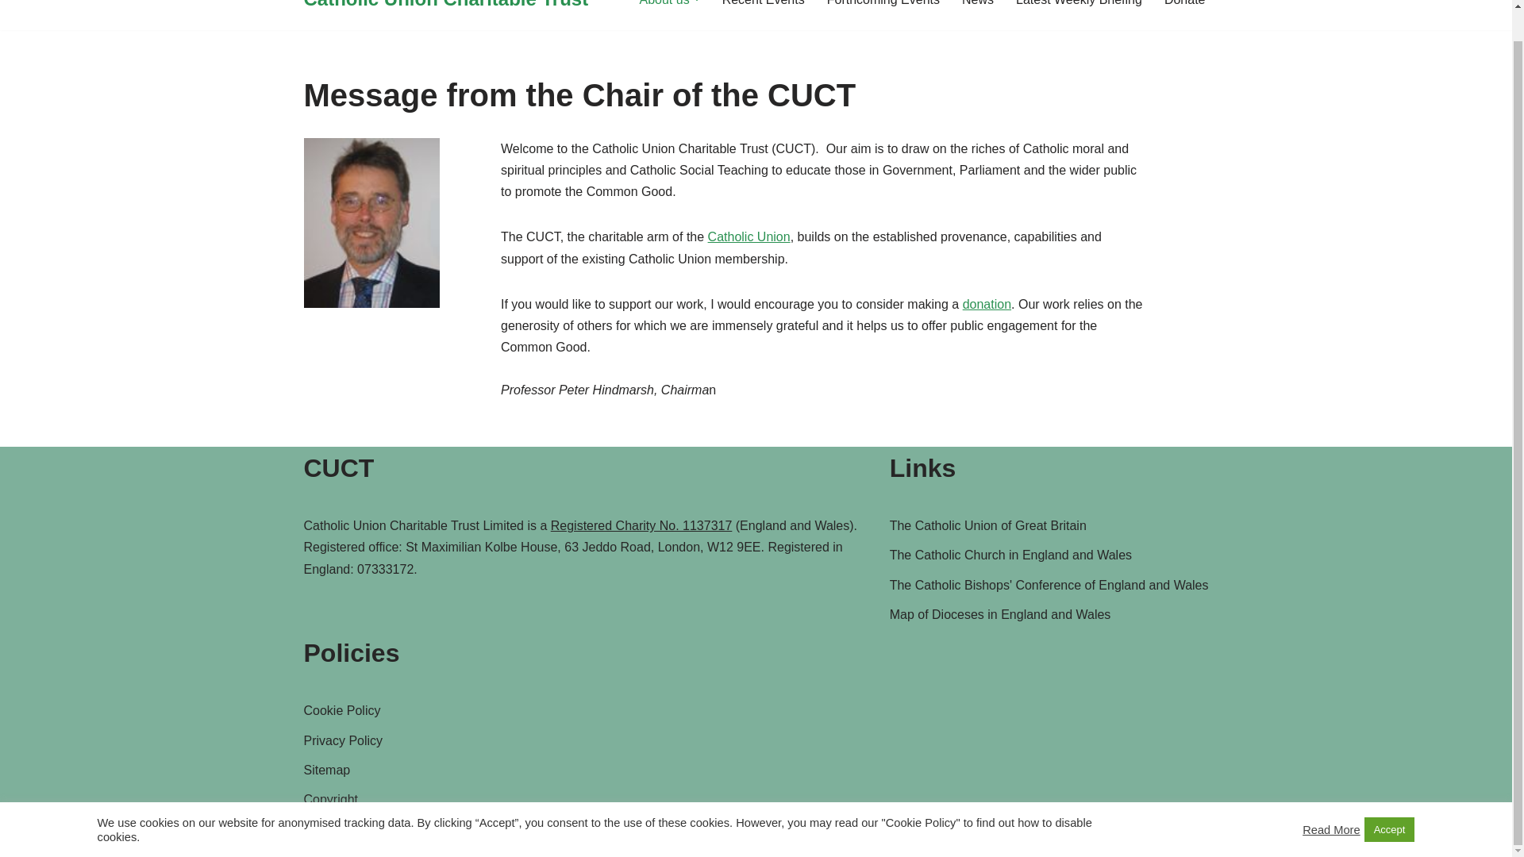 The width and height of the screenshot is (1524, 857). What do you see at coordinates (327, 770) in the screenshot?
I see `Sitemap` at bounding box center [327, 770].